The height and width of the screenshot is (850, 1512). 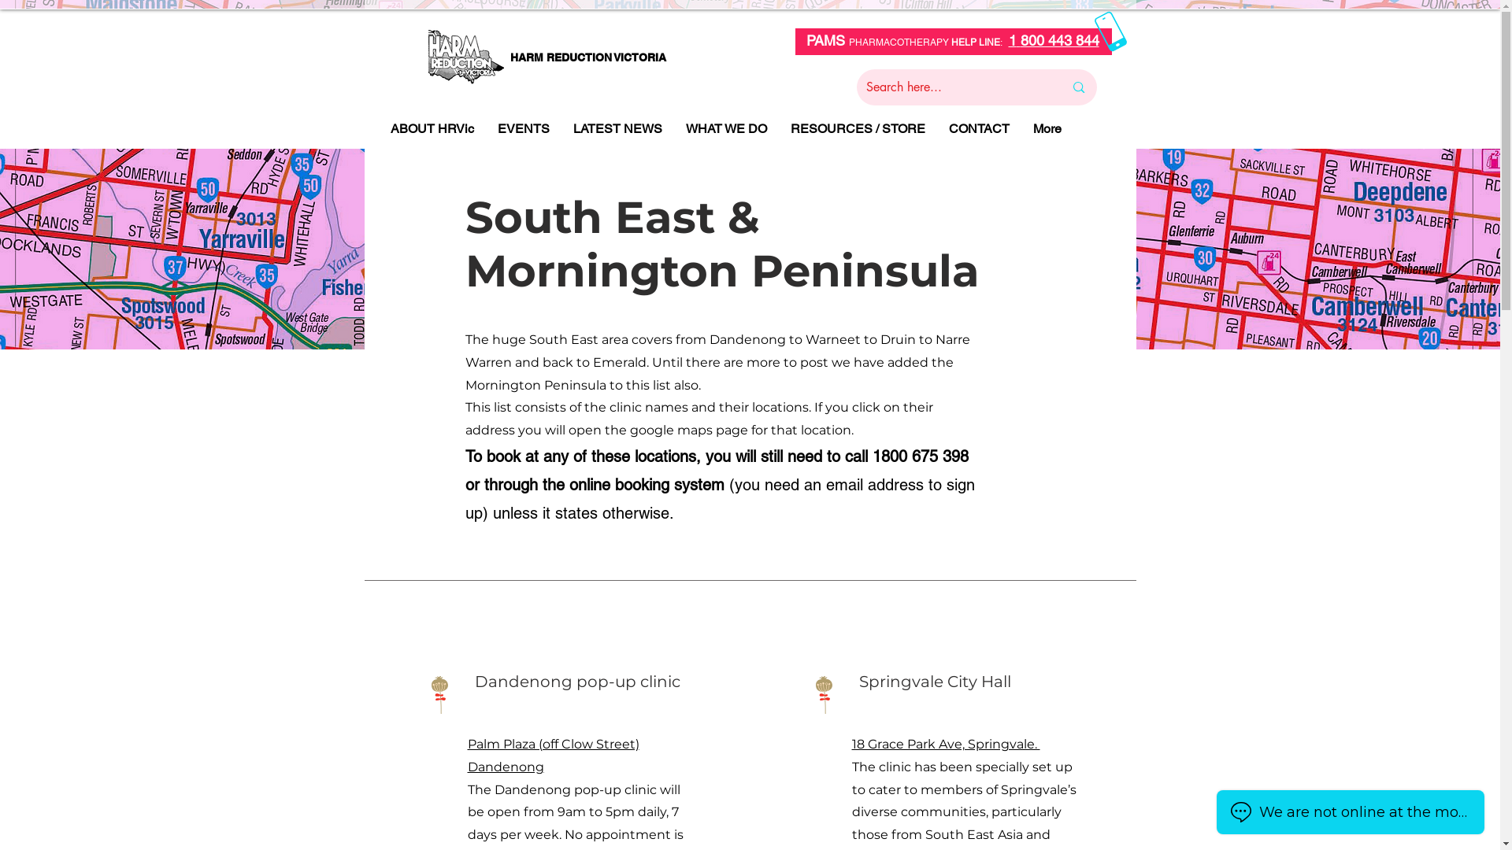 I want to click on 1 800 443 844, so click(x=1054, y=41).